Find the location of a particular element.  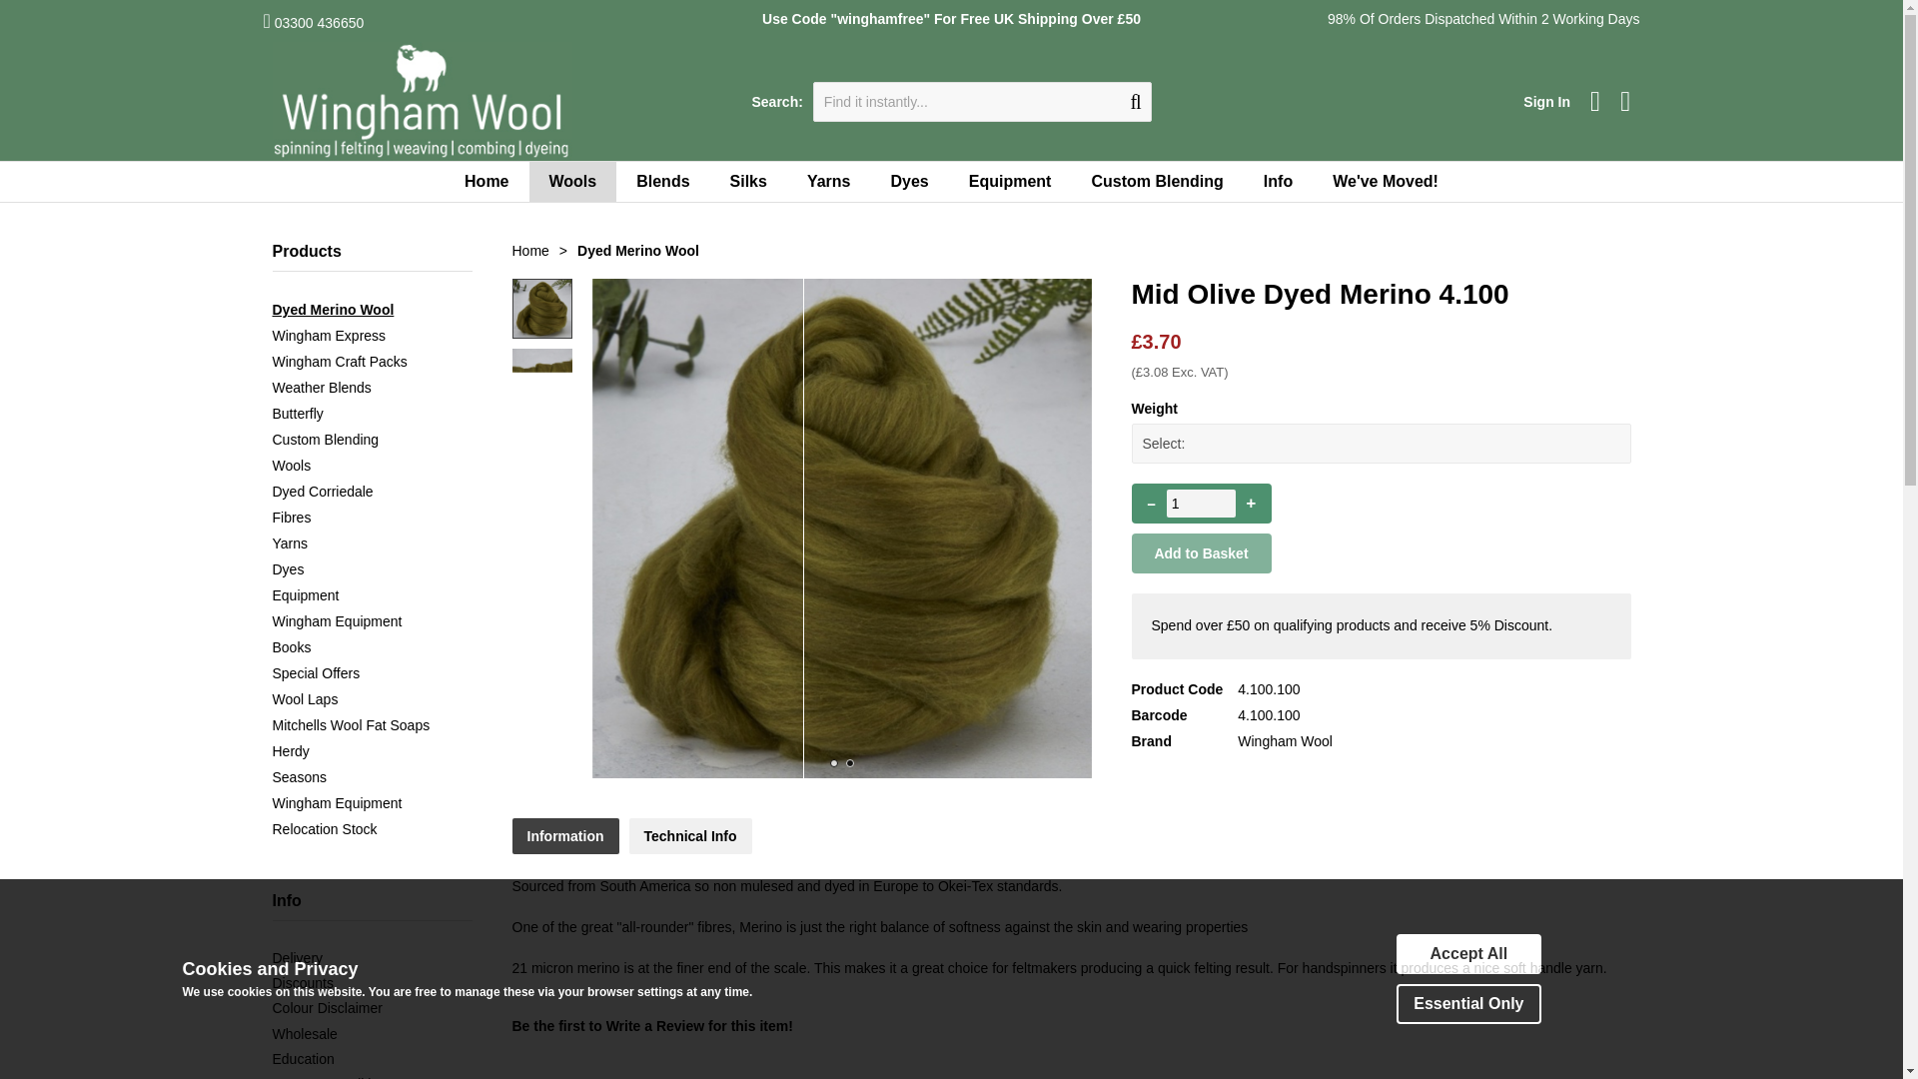

Sign In is located at coordinates (1546, 102).